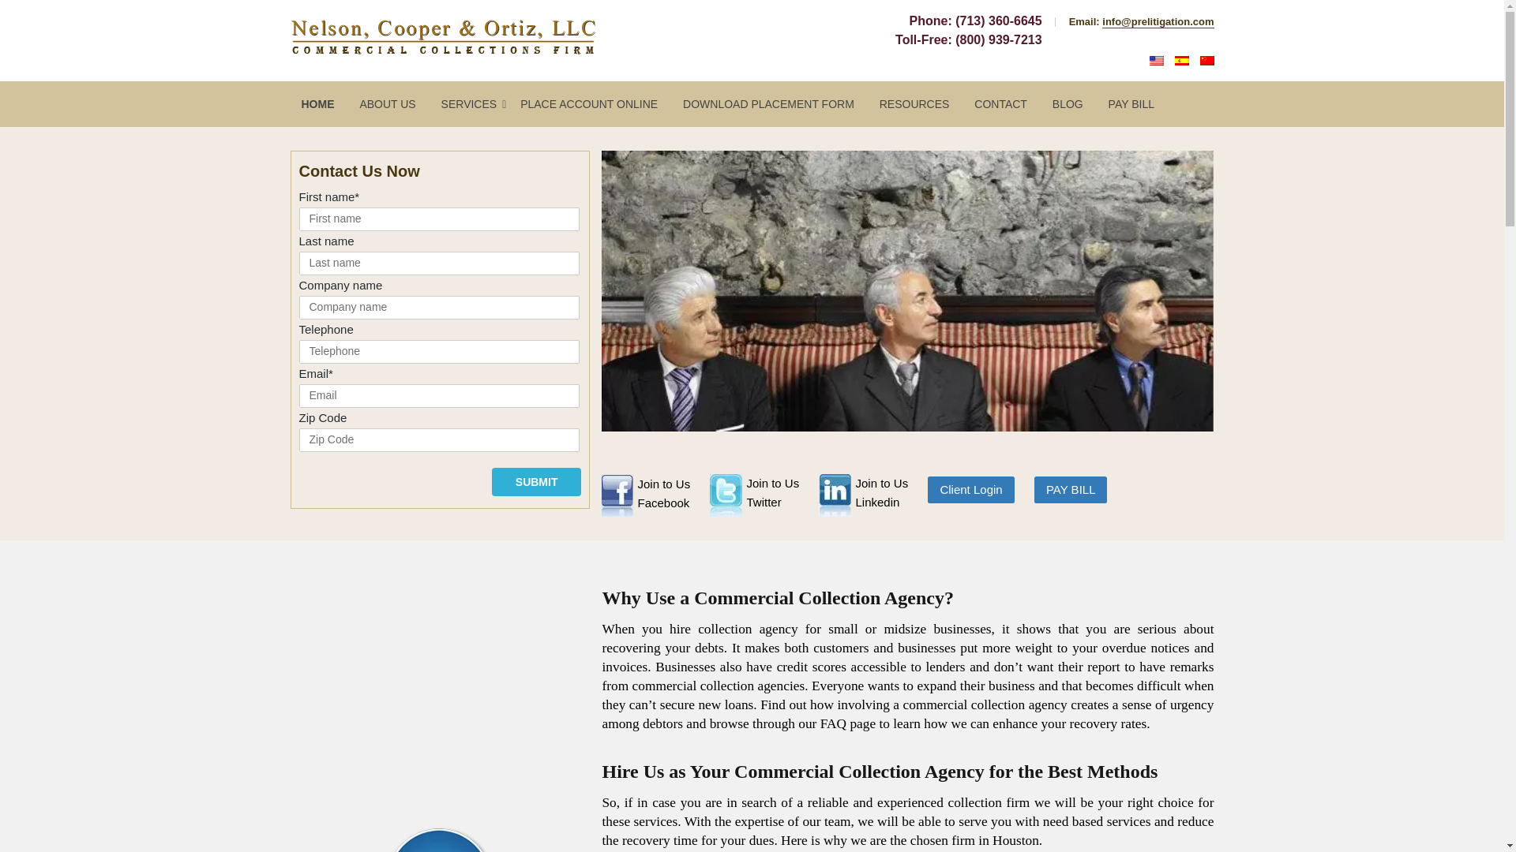 This screenshot has height=852, width=1516. I want to click on English, so click(790, 502).